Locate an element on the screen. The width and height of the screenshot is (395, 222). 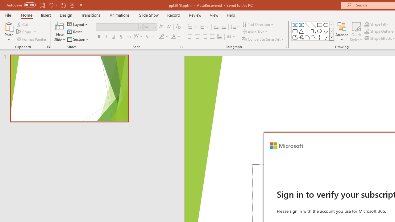
Justify is located at coordinates (212, 37).